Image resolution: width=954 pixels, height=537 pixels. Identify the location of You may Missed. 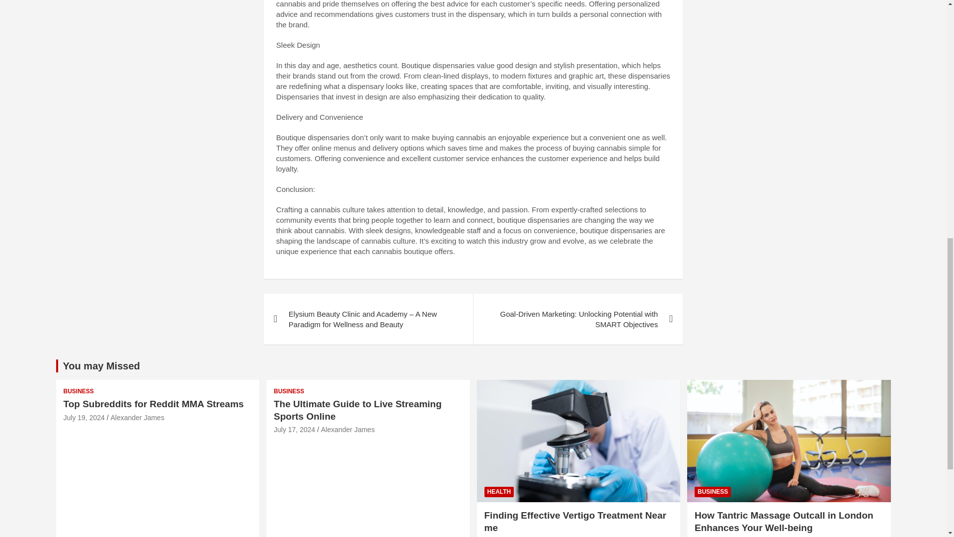
(101, 366).